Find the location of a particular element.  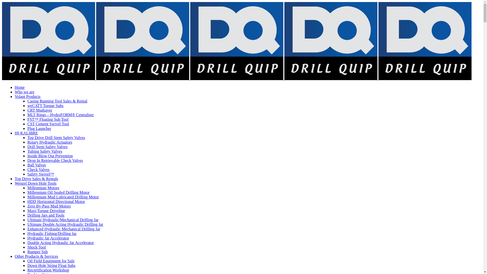

Ball Valves is located at coordinates (37, 165).